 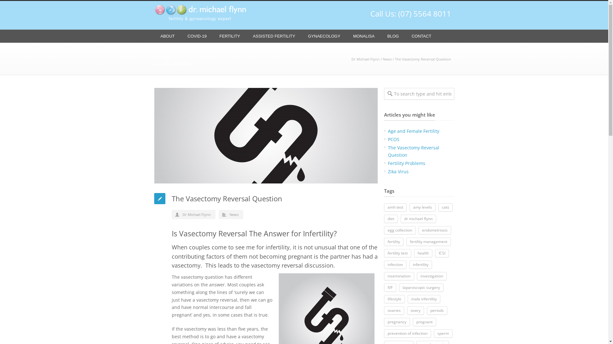 What do you see at coordinates (407, 333) in the screenshot?
I see `prevention of infection` at bounding box center [407, 333].